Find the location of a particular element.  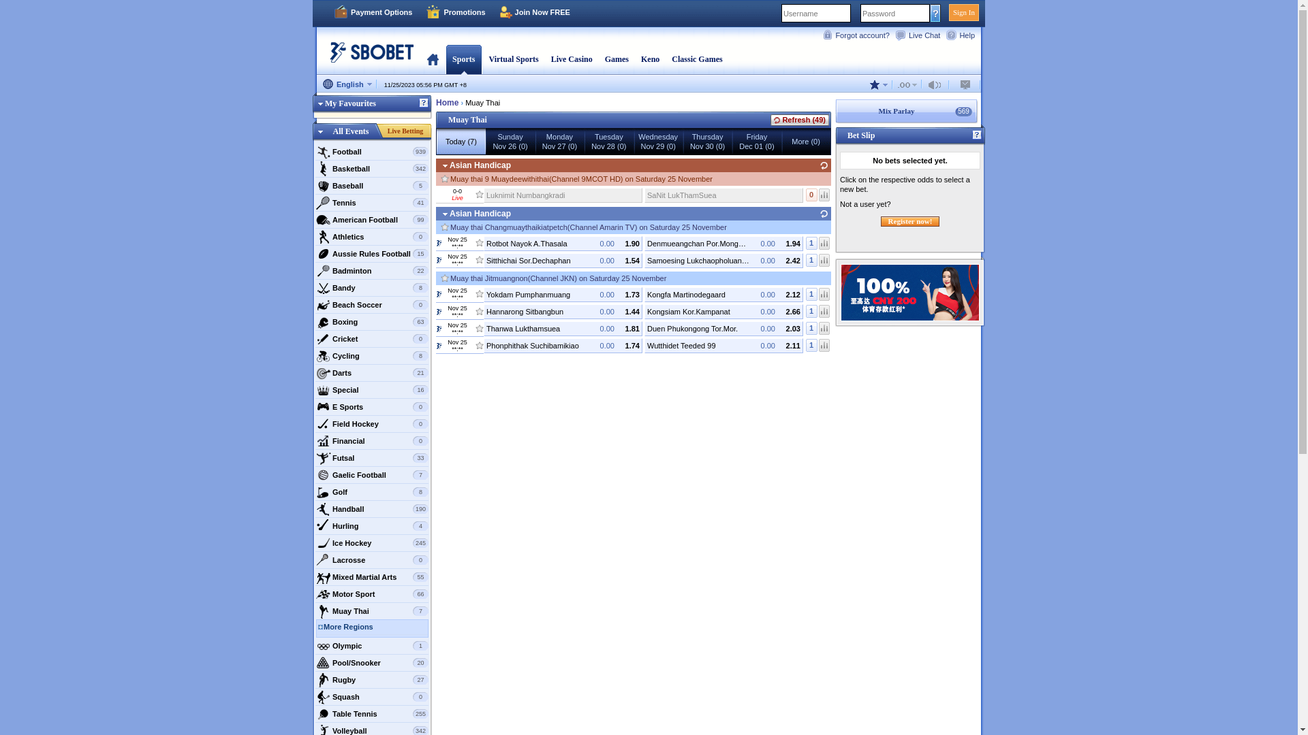

Upcoming live is located at coordinates (438, 260).